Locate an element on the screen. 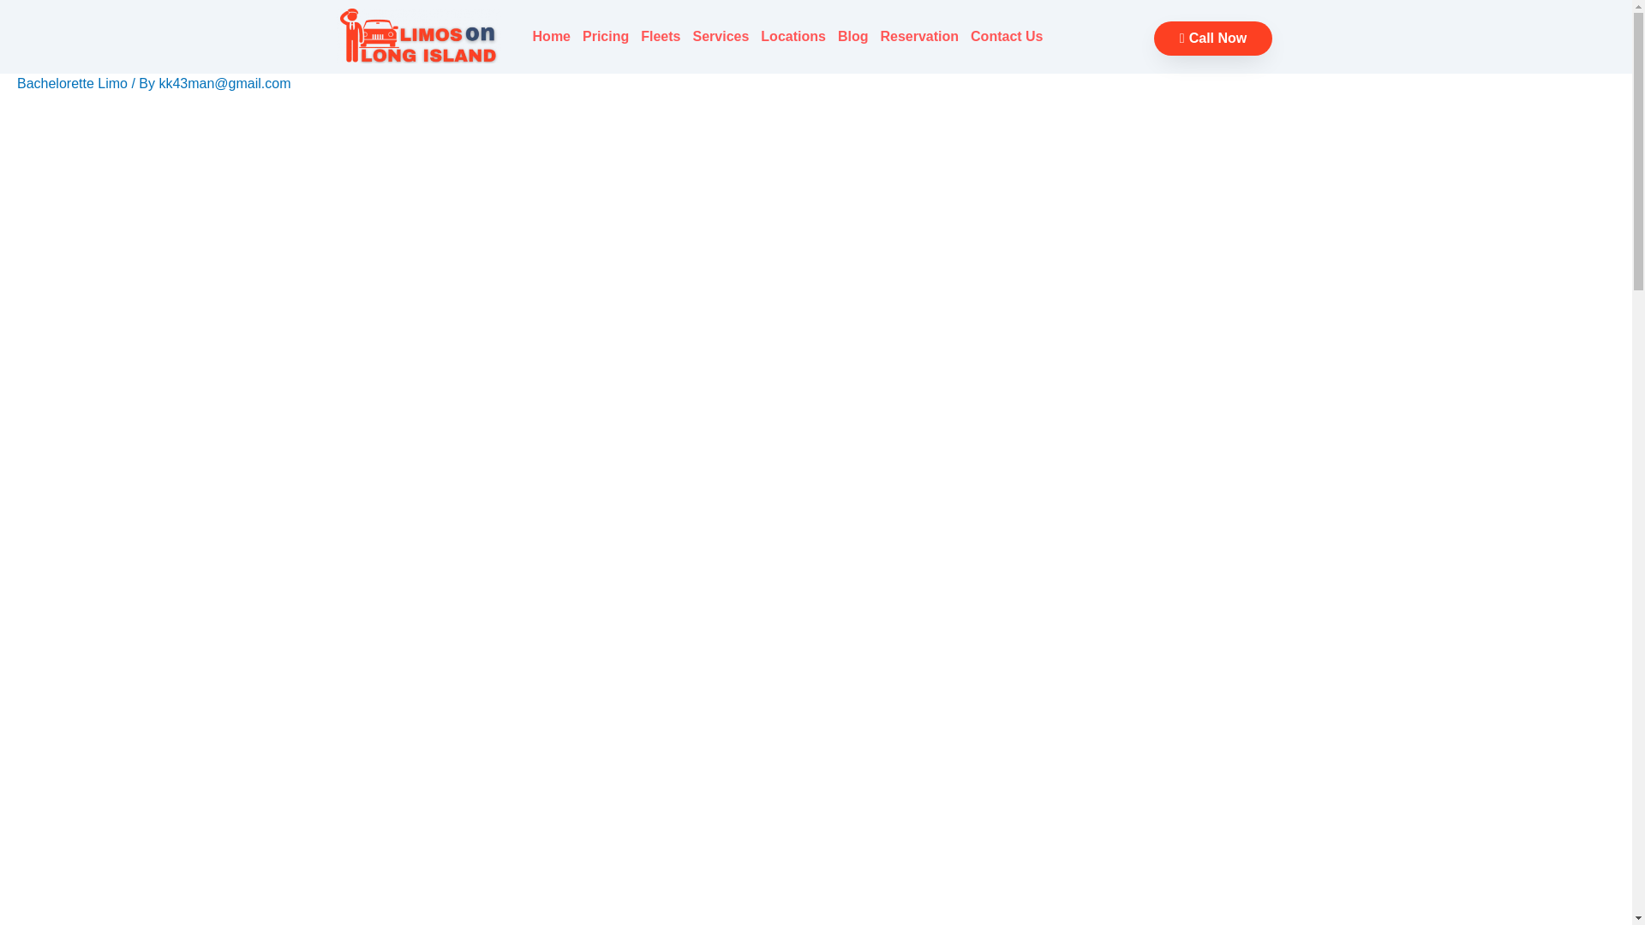  Home is located at coordinates (552, 36).